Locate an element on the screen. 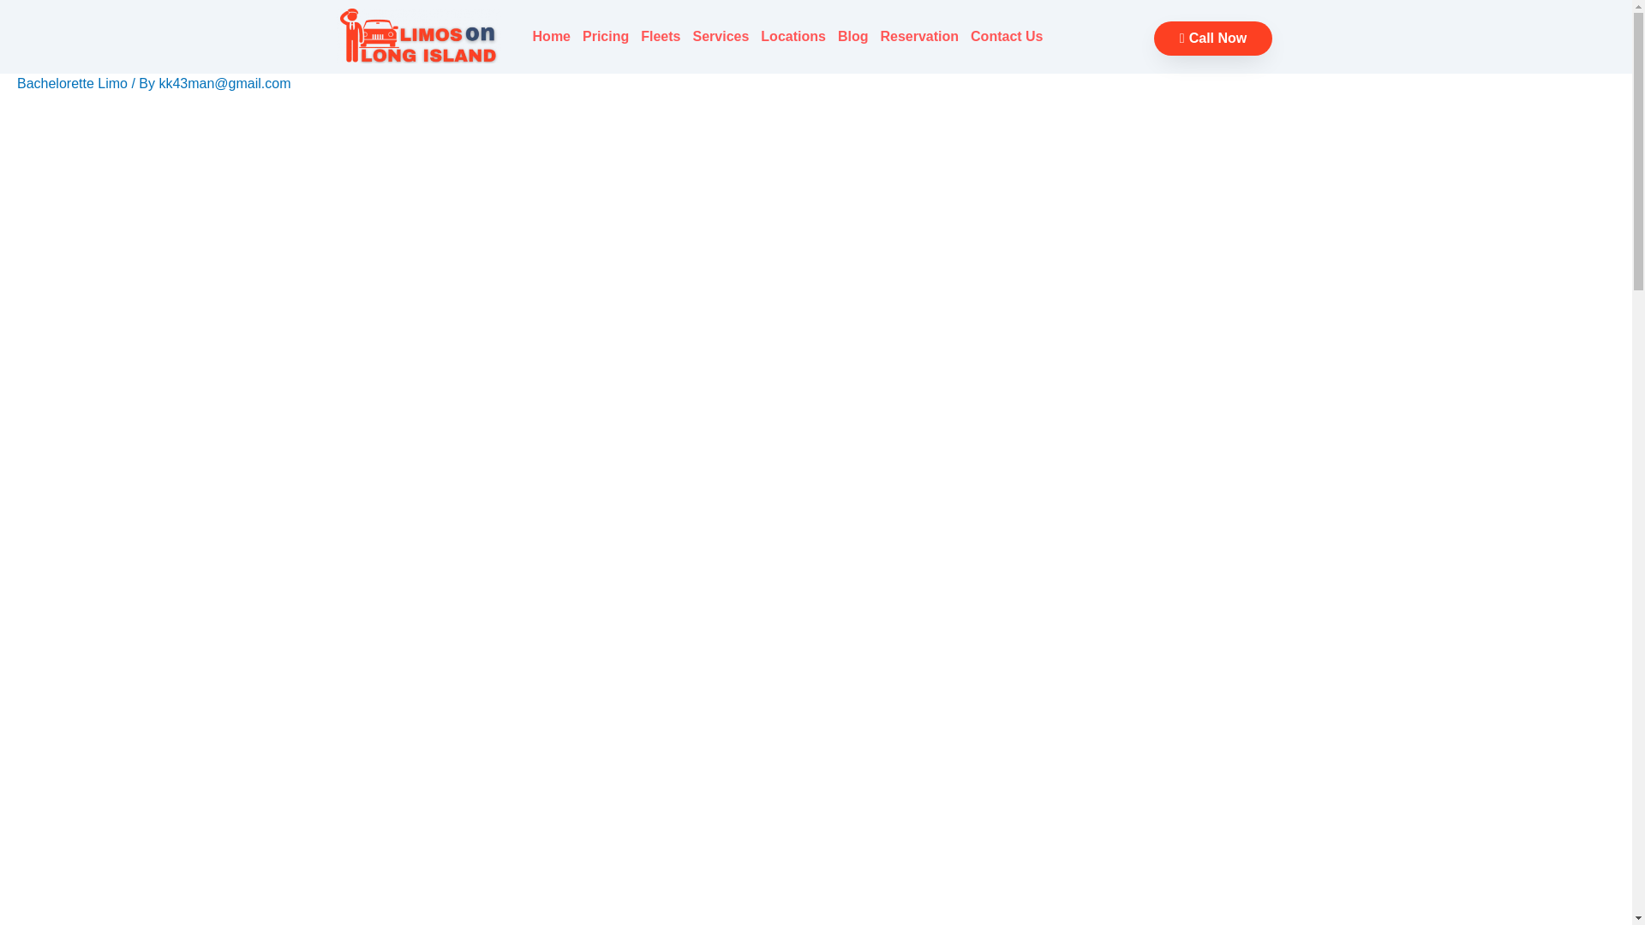  Home is located at coordinates (552, 36).